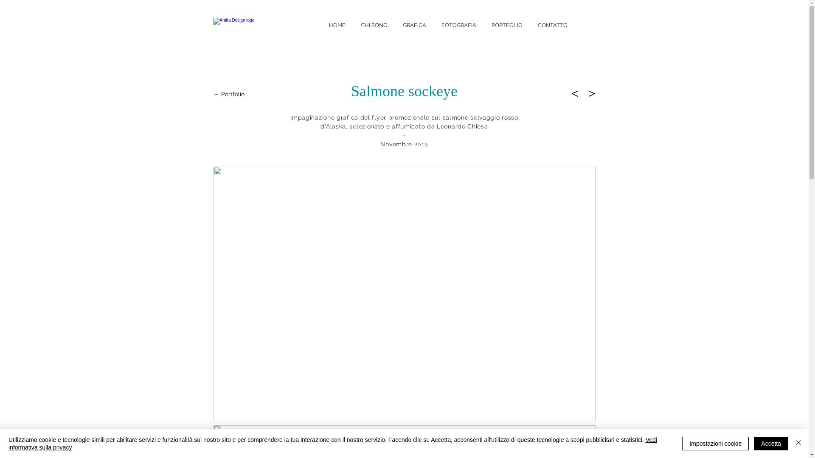 Image resolution: width=815 pixels, height=458 pixels. I want to click on GRAFICA, so click(414, 25).